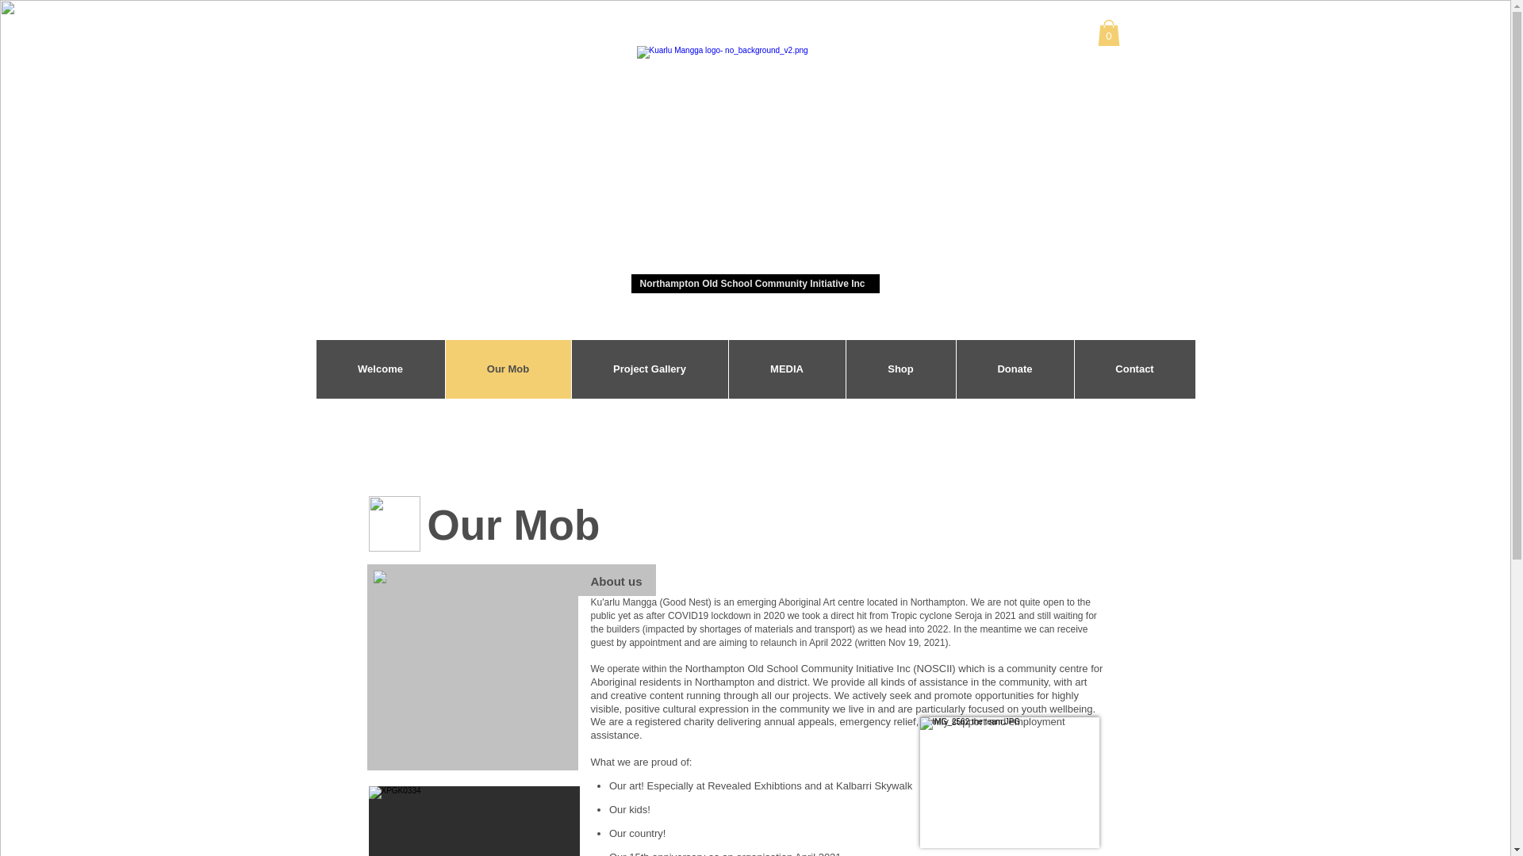 This screenshot has height=856, width=1523. What do you see at coordinates (1109, 33) in the screenshot?
I see `0` at bounding box center [1109, 33].